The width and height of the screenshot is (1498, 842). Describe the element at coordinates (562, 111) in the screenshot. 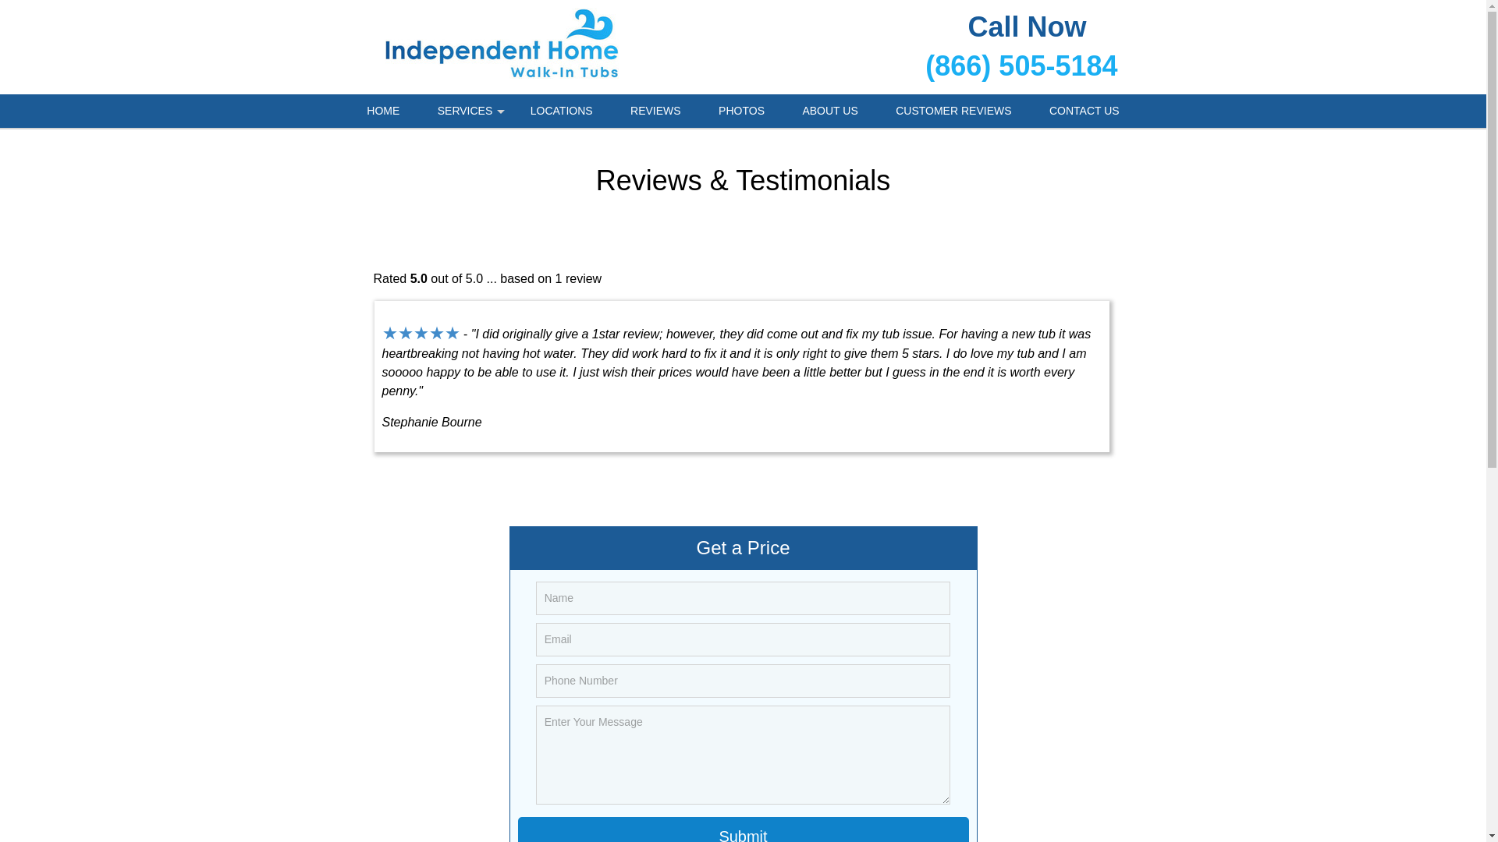

I see `LOCATIONS` at that location.